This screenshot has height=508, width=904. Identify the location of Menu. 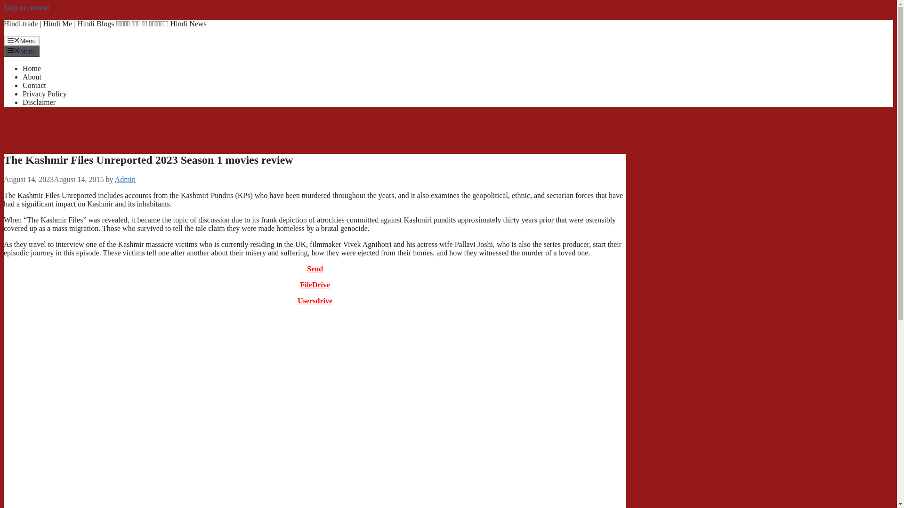
(22, 51).